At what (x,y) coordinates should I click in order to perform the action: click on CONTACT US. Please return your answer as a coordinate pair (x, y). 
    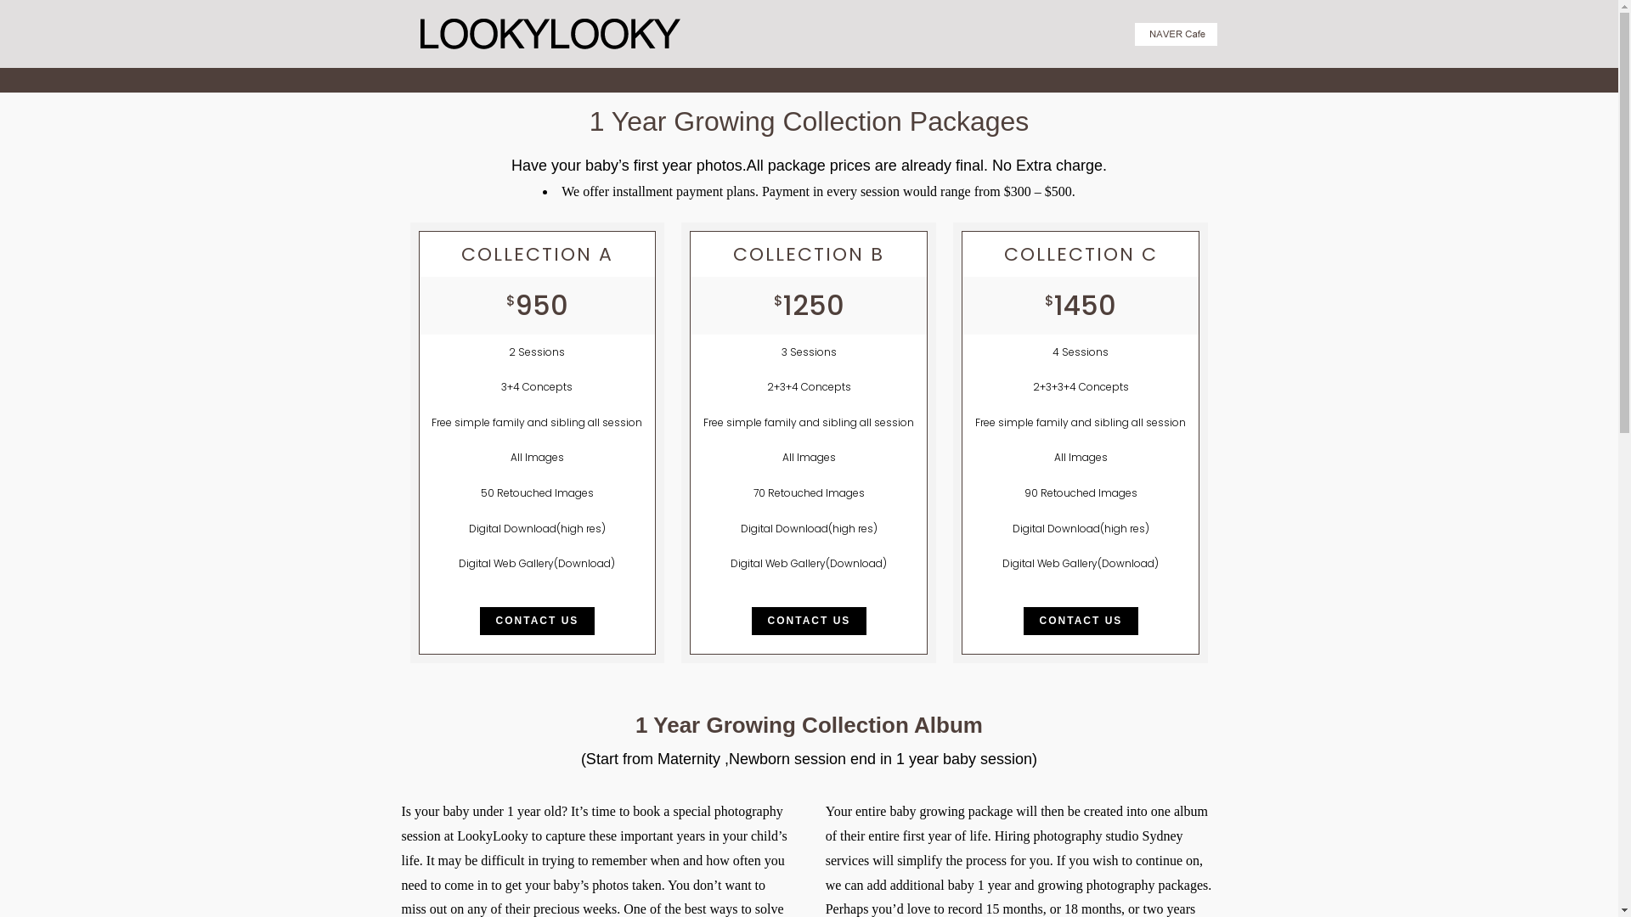
    Looking at the image, I should click on (538, 621).